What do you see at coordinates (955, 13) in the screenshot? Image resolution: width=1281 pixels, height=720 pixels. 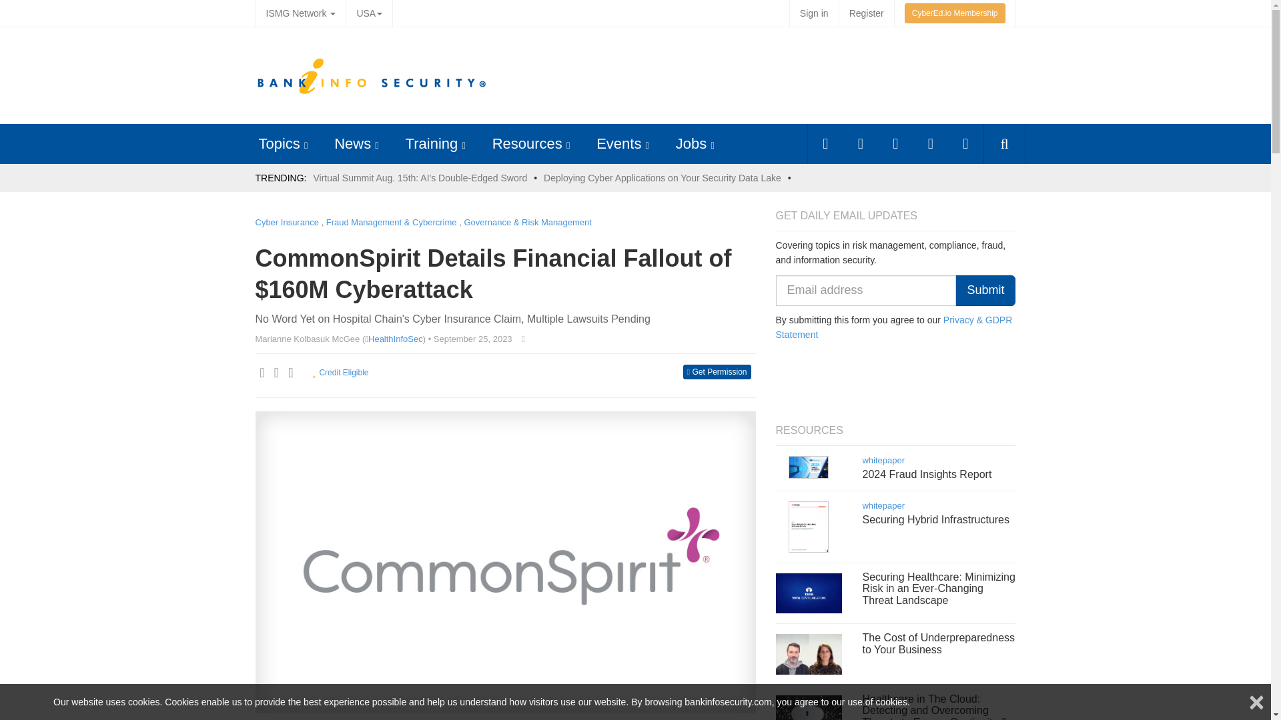 I see `CyberEd.io Membership` at bounding box center [955, 13].